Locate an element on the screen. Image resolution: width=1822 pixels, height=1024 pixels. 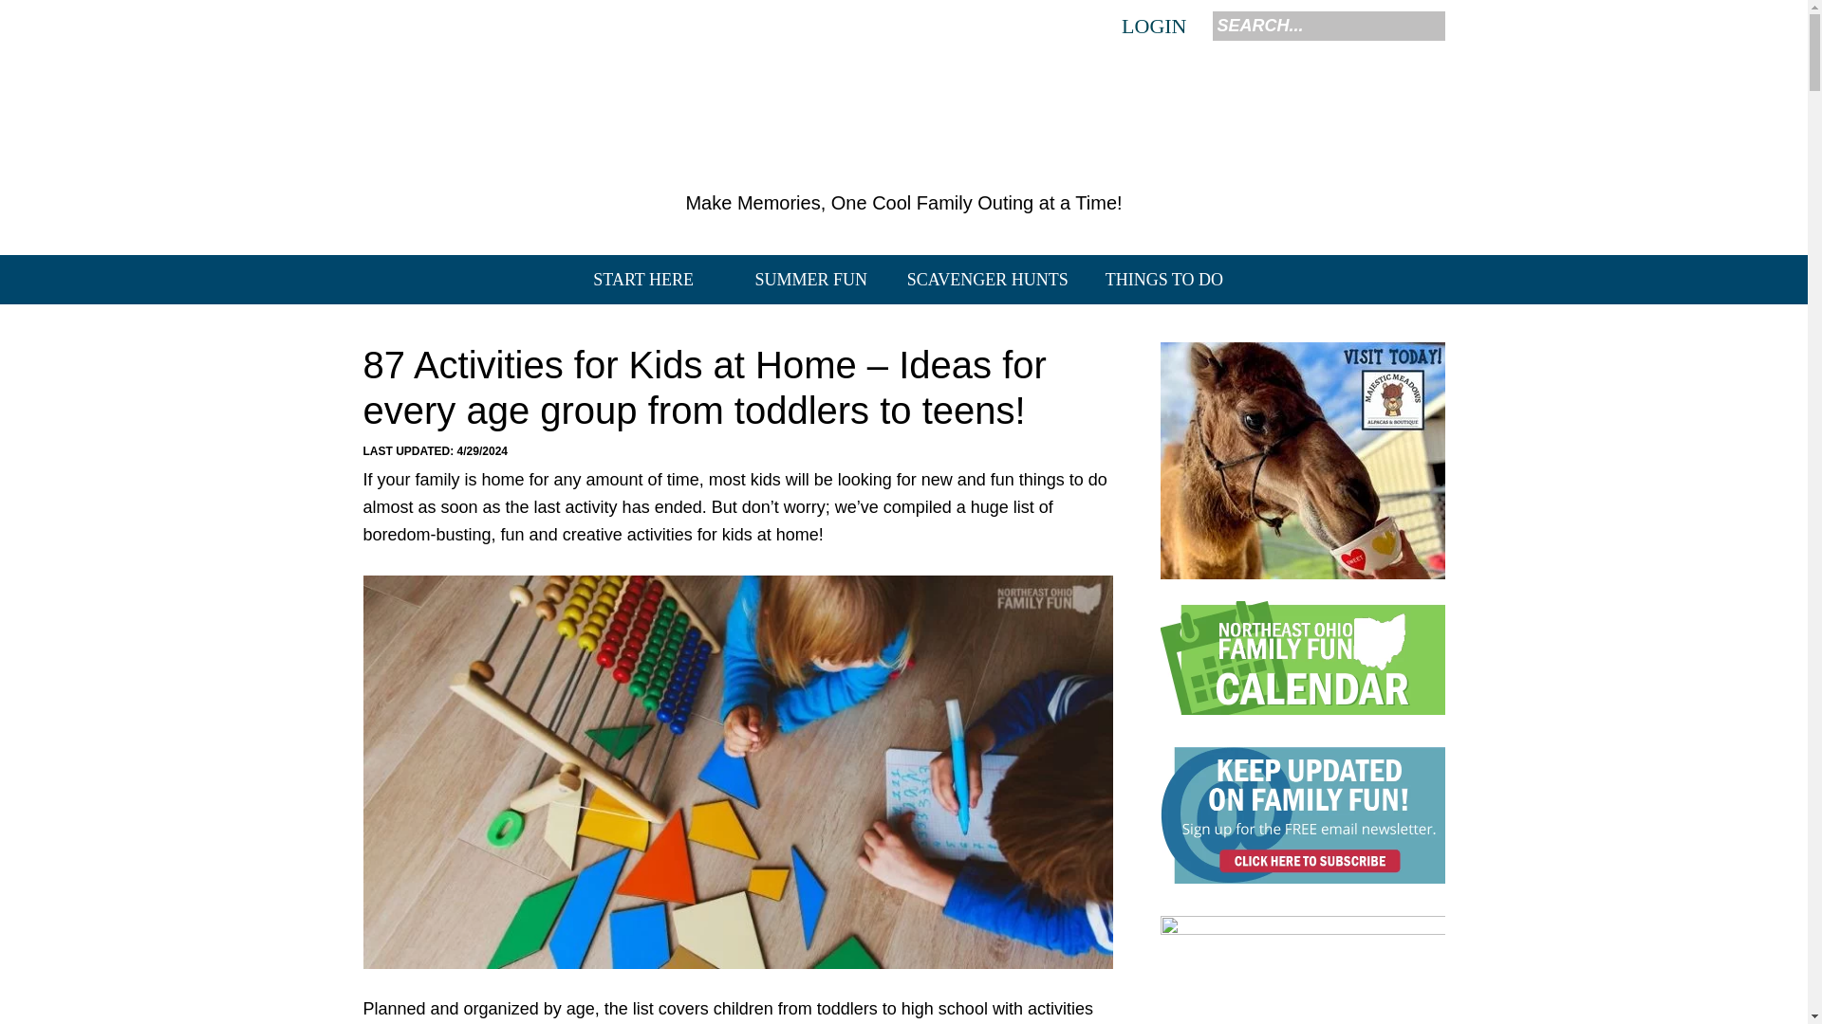
LOGIN is located at coordinates (1153, 27).